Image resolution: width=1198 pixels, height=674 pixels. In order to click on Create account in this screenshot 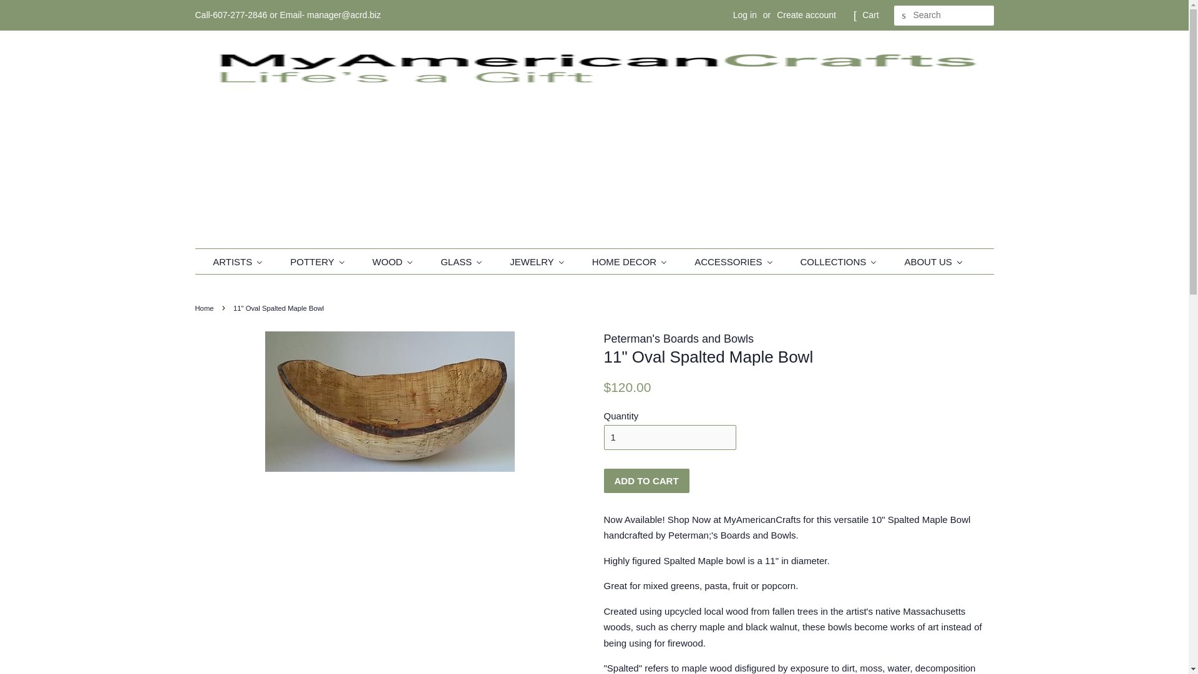, I will do `click(806, 15)`.